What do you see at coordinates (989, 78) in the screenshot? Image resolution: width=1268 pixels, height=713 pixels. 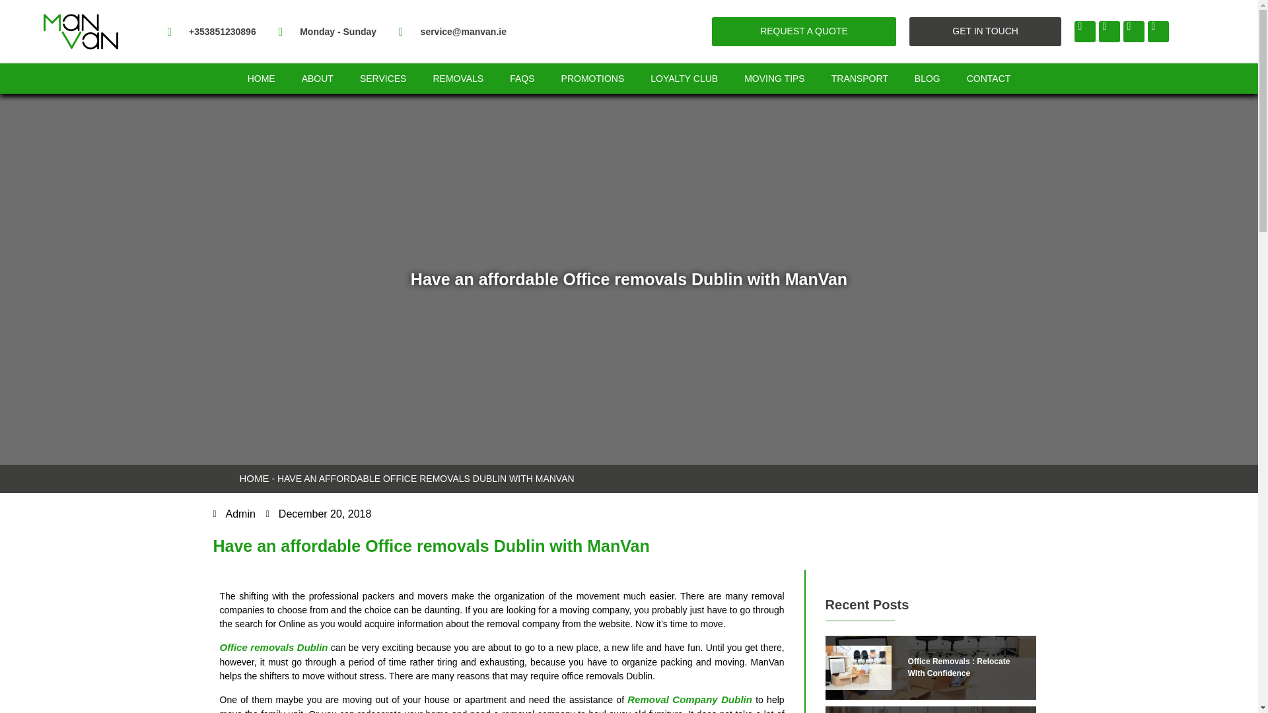 I see `CONTACT` at bounding box center [989, 78].